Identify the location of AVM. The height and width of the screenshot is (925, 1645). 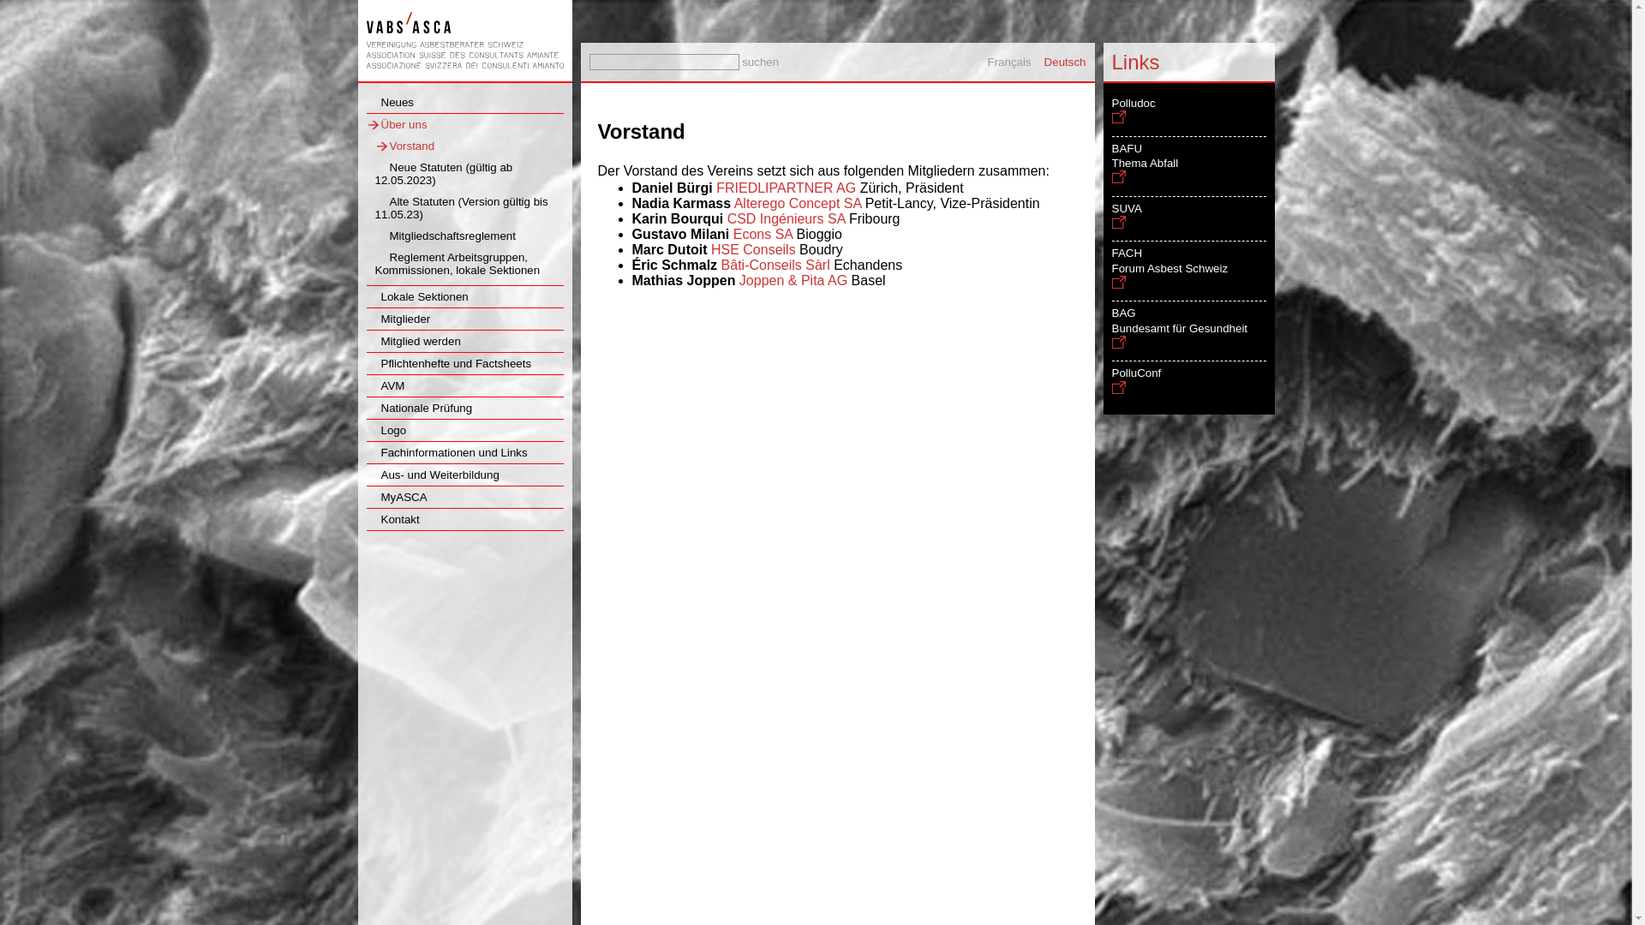
(386, 385).